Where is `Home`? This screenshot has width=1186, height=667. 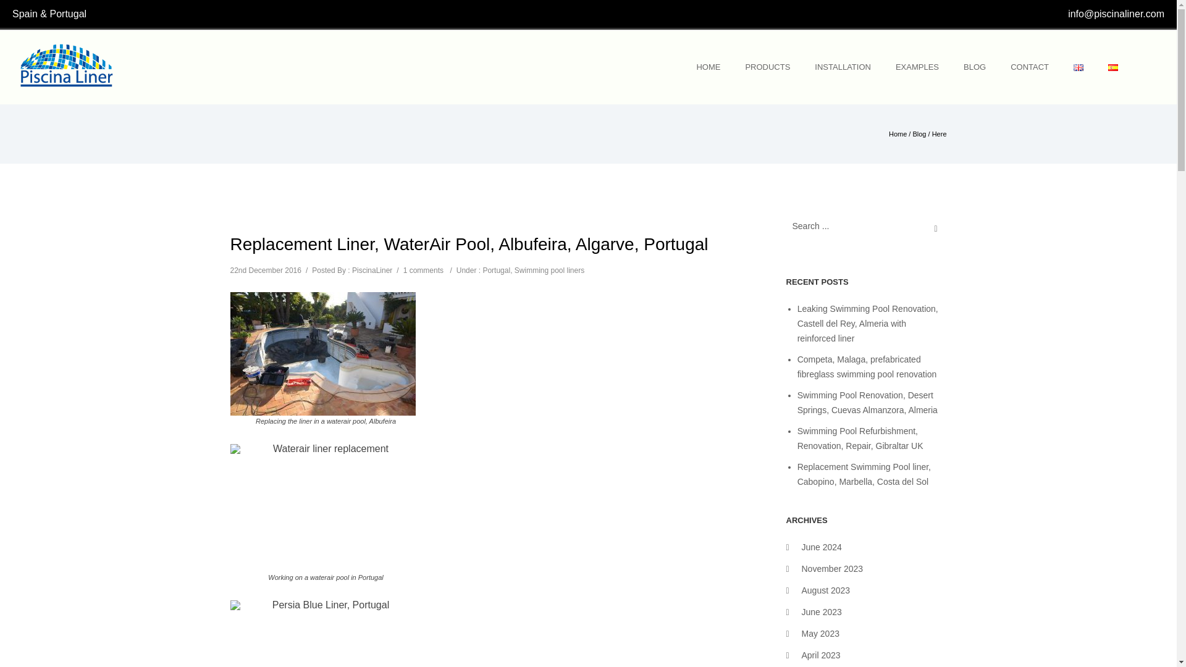 Home is located at coordinates (708, 67).